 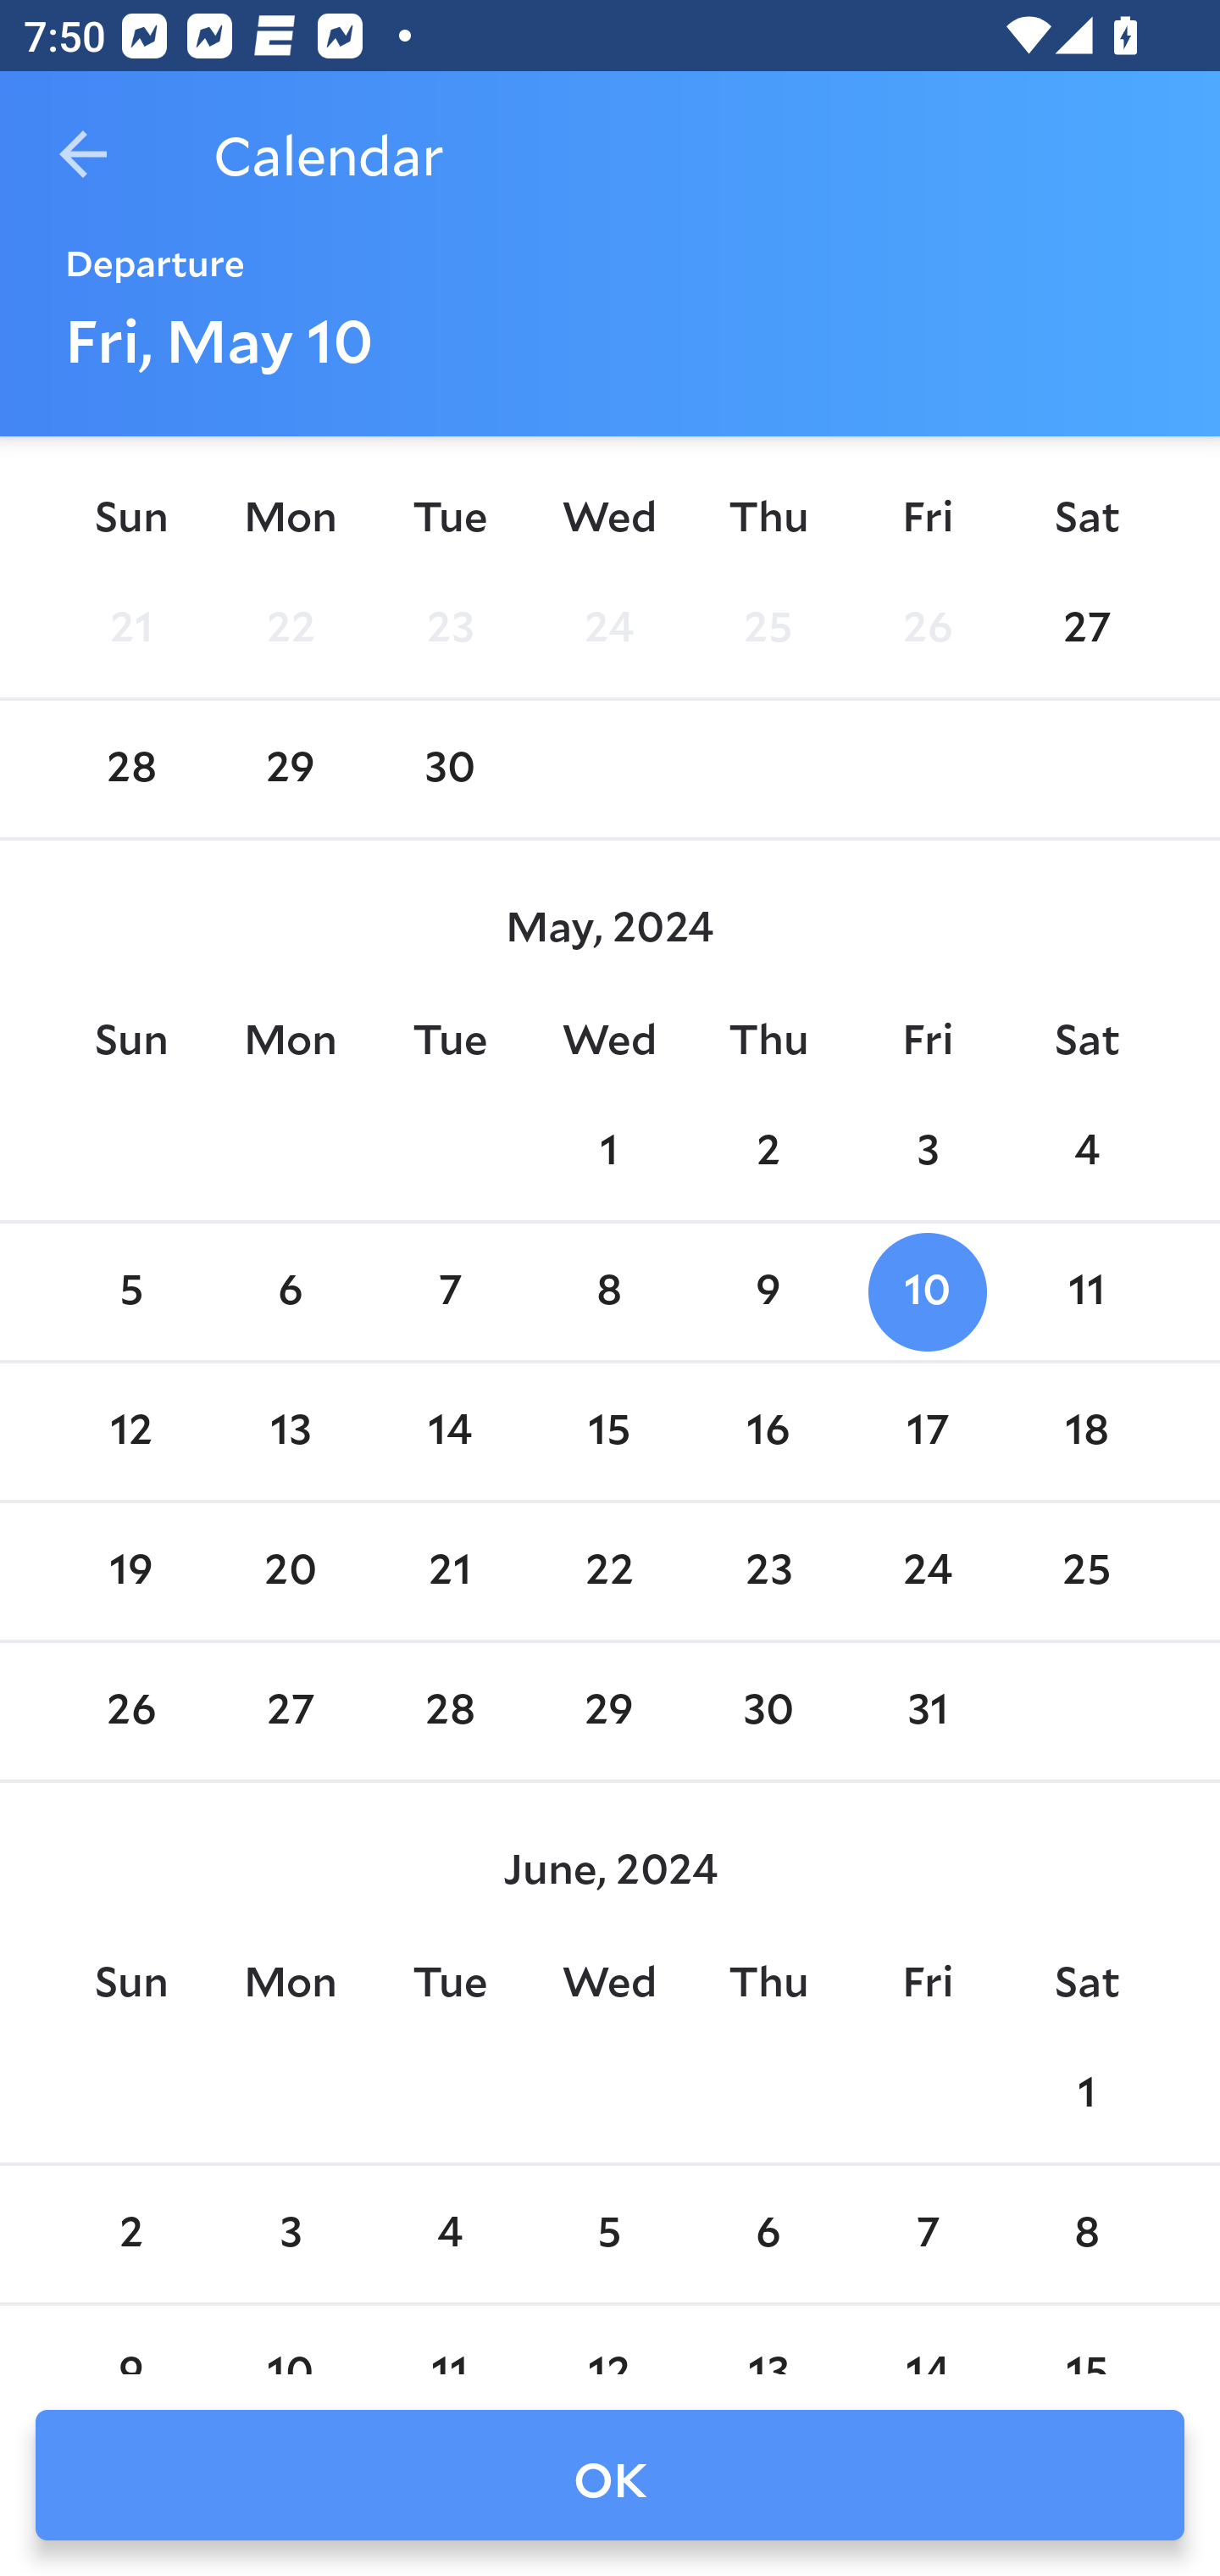 What do you see at coordinates (291, 769) in the screenshot?
I see `29` at bounding box center [291, 769].